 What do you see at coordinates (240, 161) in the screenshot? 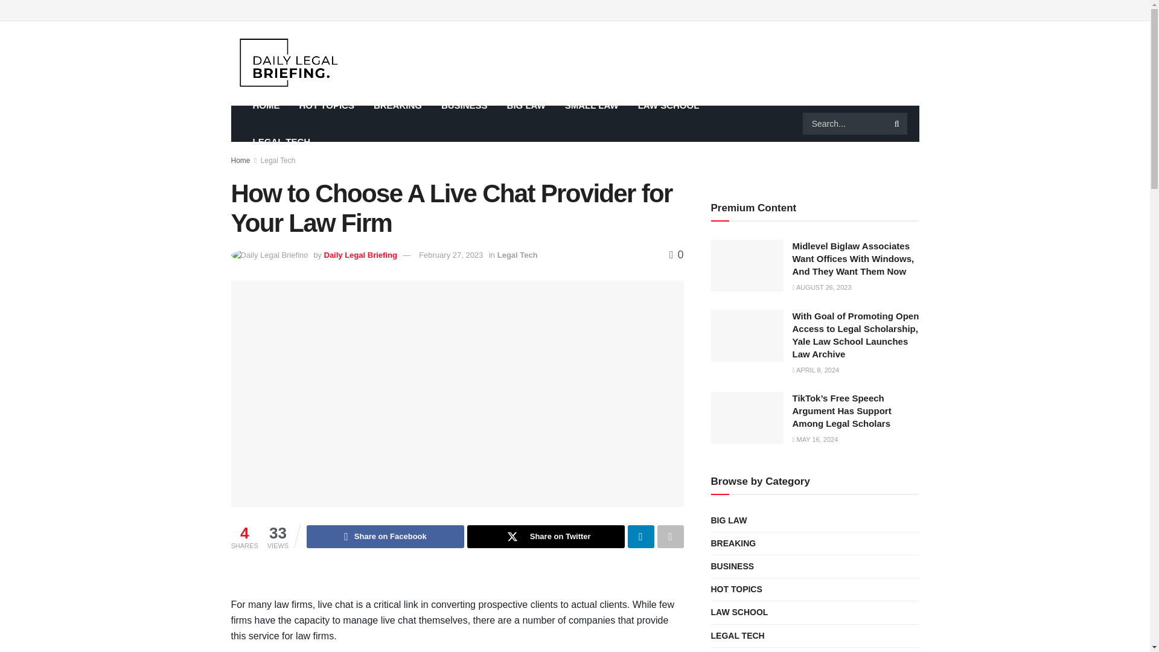
I see `Home` at bounding box center [240, 161].